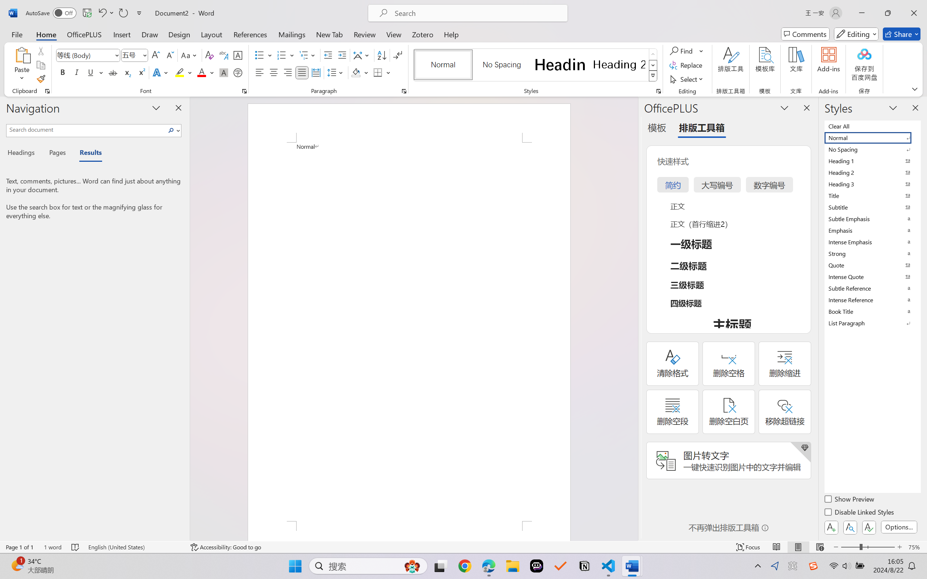 This screenshot has width=927, height=579. What do you see at coordinates (202, 72) in the screenshot?
I see `Font Color Red` at bounding box center [202, 72].